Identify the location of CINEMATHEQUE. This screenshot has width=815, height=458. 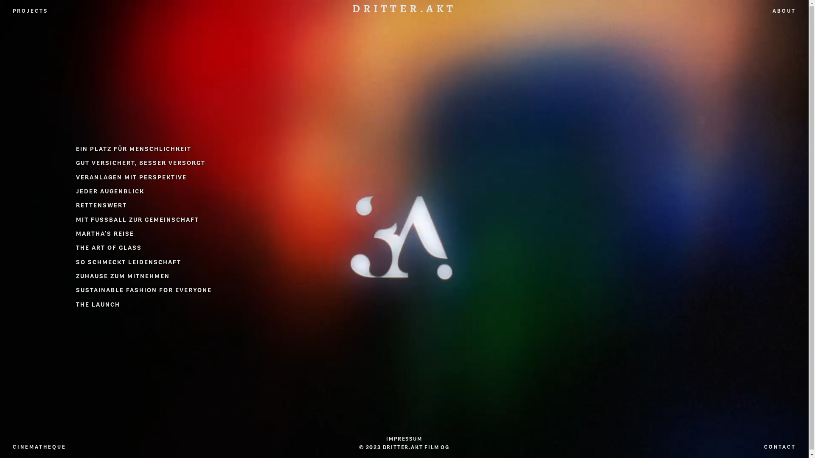
(39, 447).